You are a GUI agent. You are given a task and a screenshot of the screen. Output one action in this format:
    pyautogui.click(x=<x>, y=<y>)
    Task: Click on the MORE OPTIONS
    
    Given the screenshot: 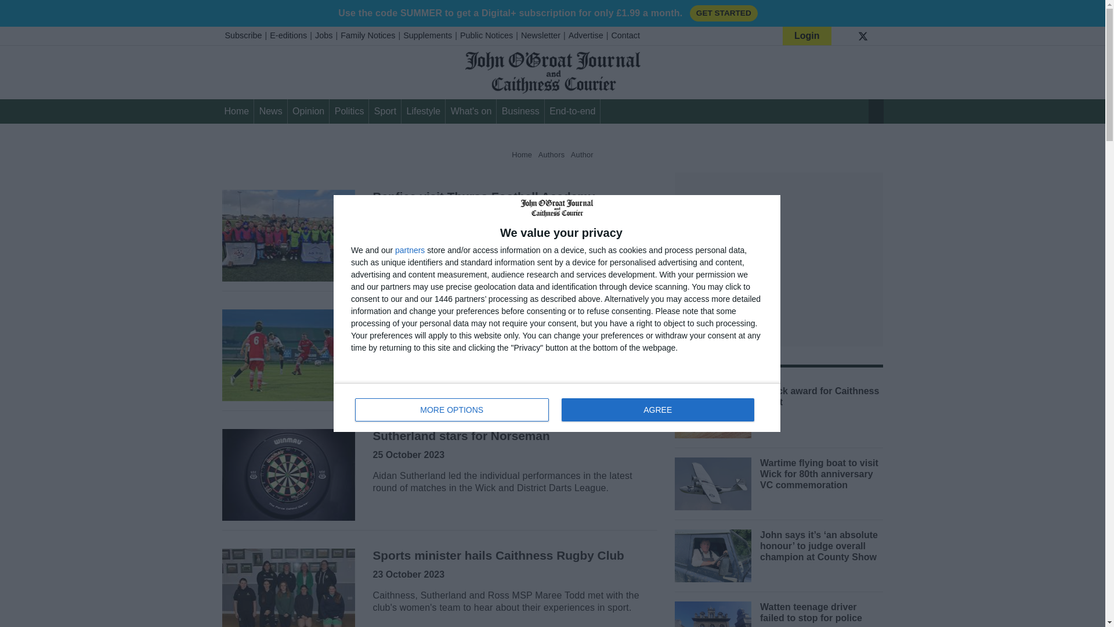 What is the action you would take?
    pyautogui.click(x=452, y=409)
    